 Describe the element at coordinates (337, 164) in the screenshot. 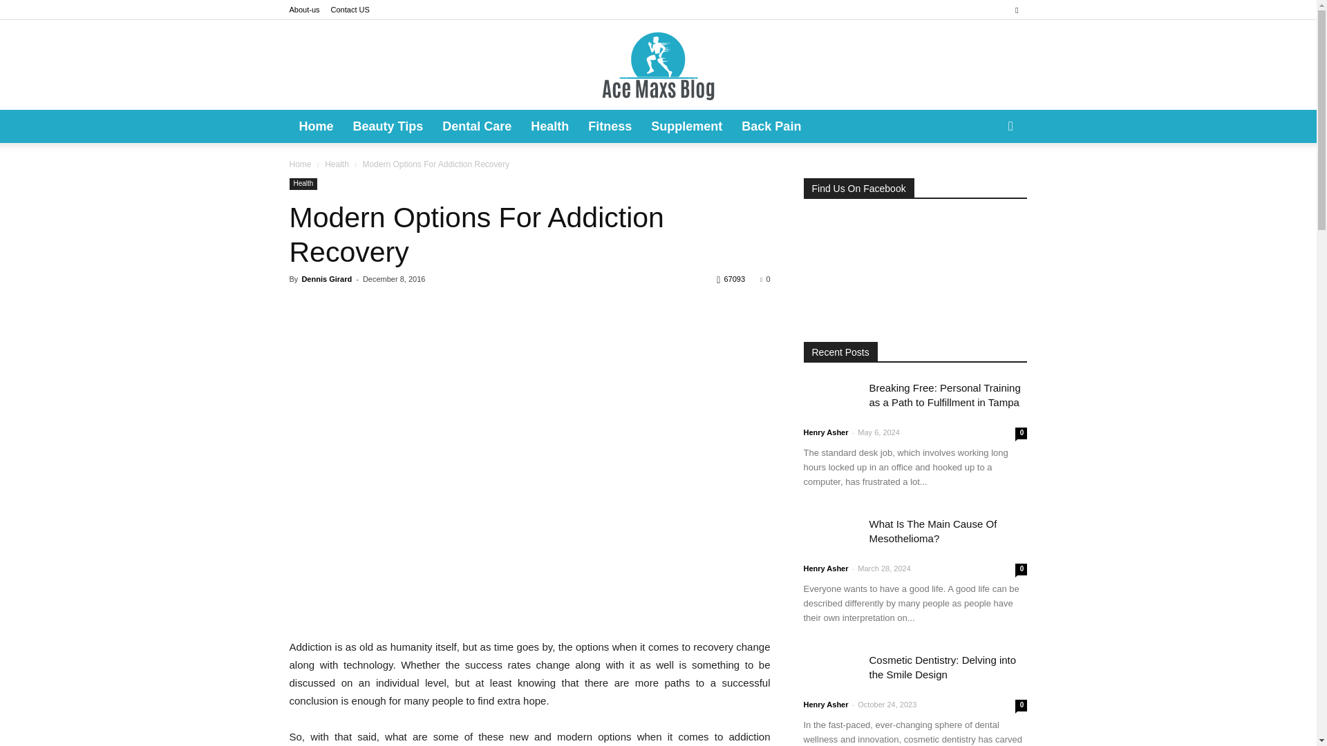

I see `View all posts in Health` at that location.